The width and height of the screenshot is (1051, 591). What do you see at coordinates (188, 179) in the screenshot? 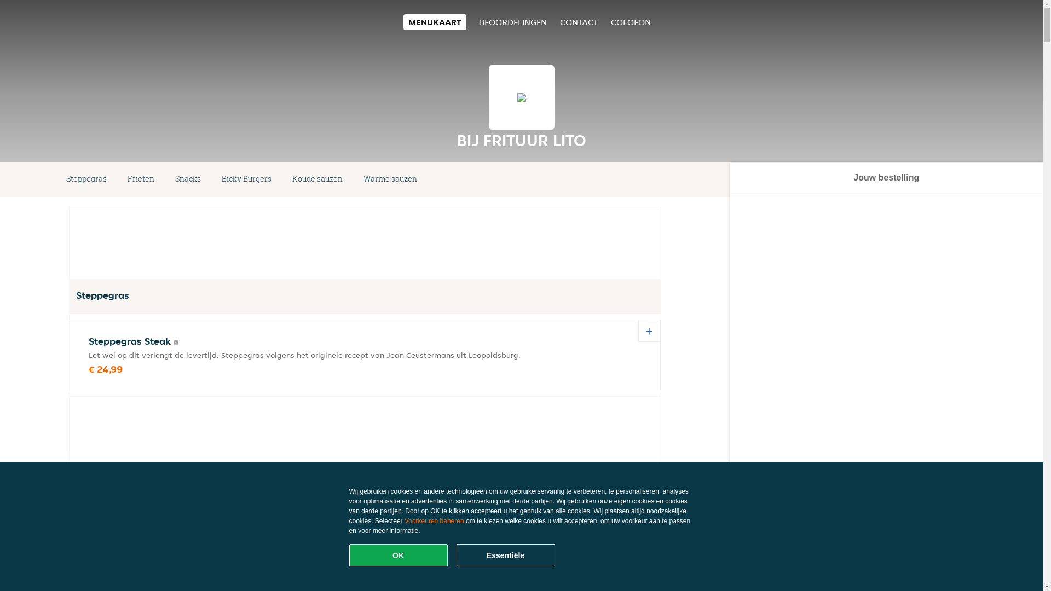
I see `Snacks` at bounding box center [188, 179].